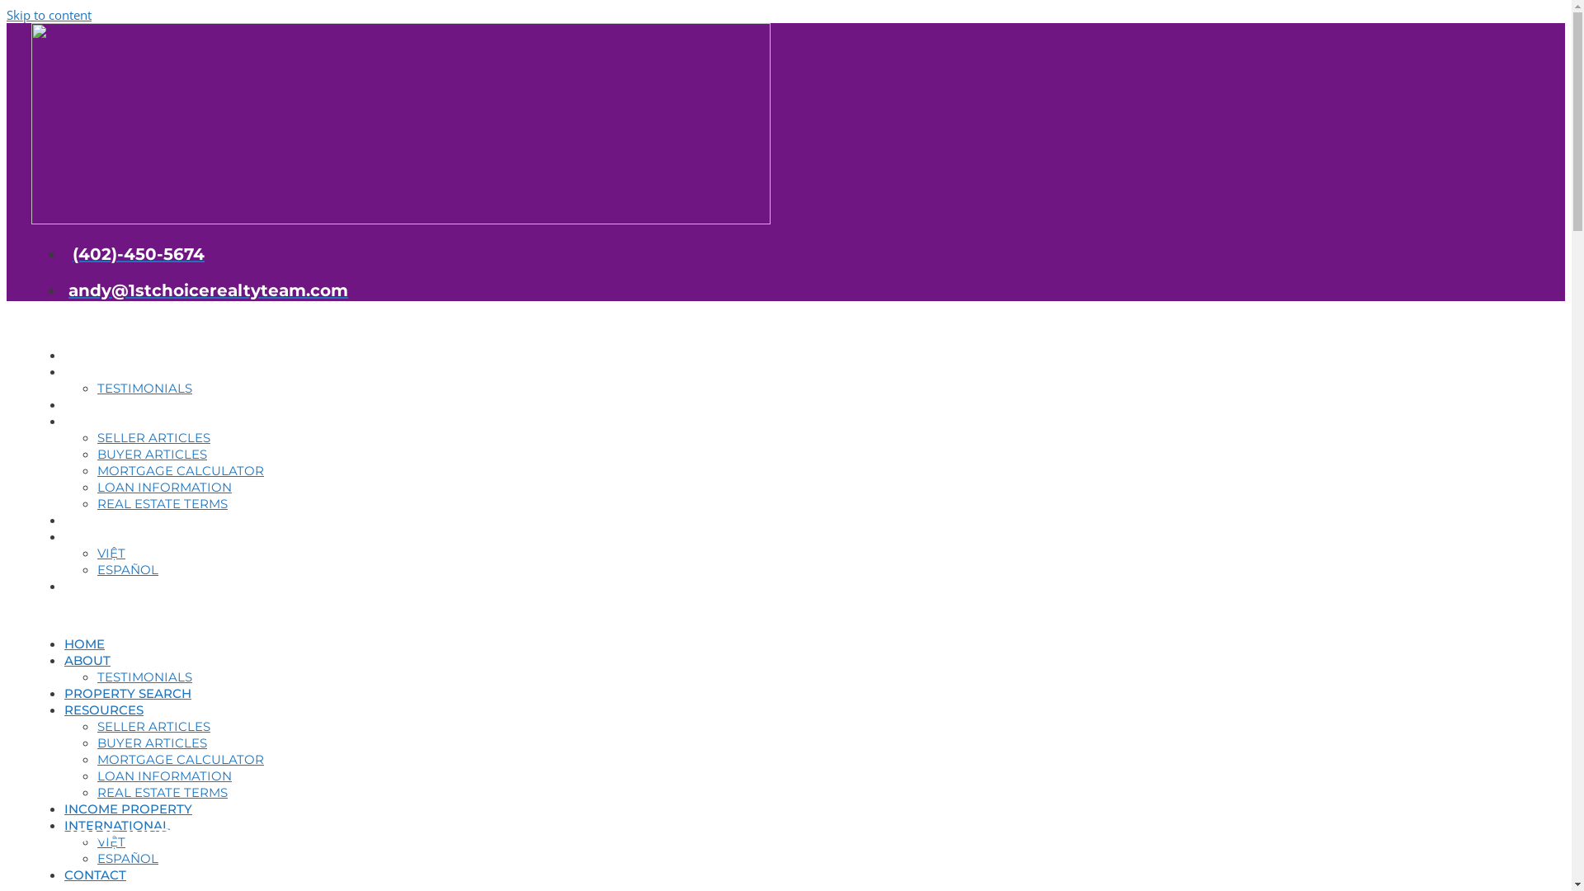  Describe the element at coordinates (140, 520) in the screenshot. I see `INCOME PROPERTY` at that location.